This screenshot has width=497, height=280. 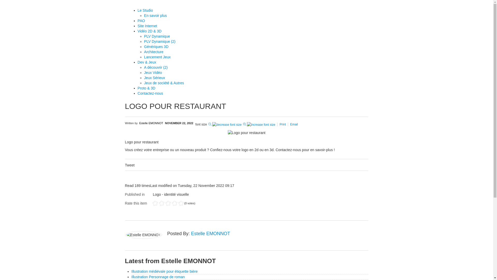 I want to click on PLV Dynamique, so click(x=157, y=36).